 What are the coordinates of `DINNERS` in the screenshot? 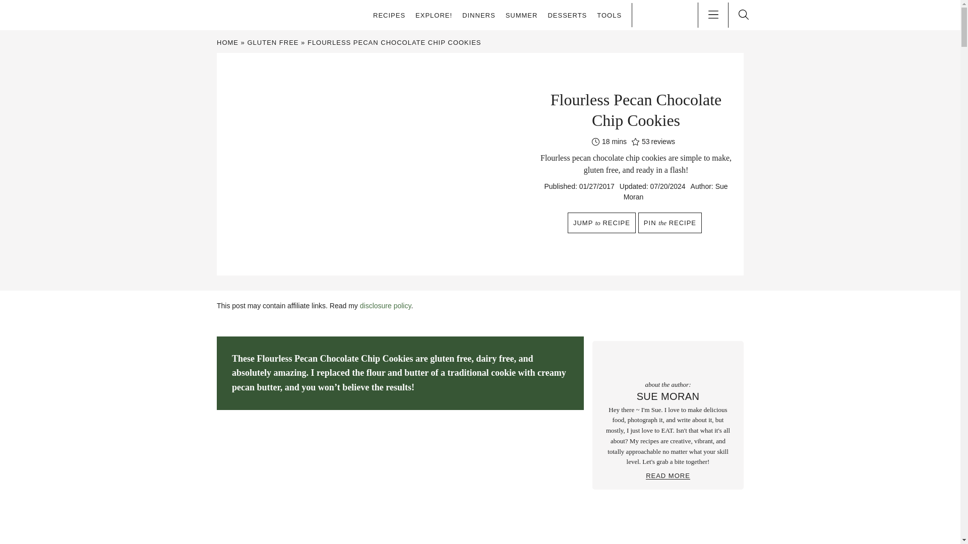 It's located at (479, 15).